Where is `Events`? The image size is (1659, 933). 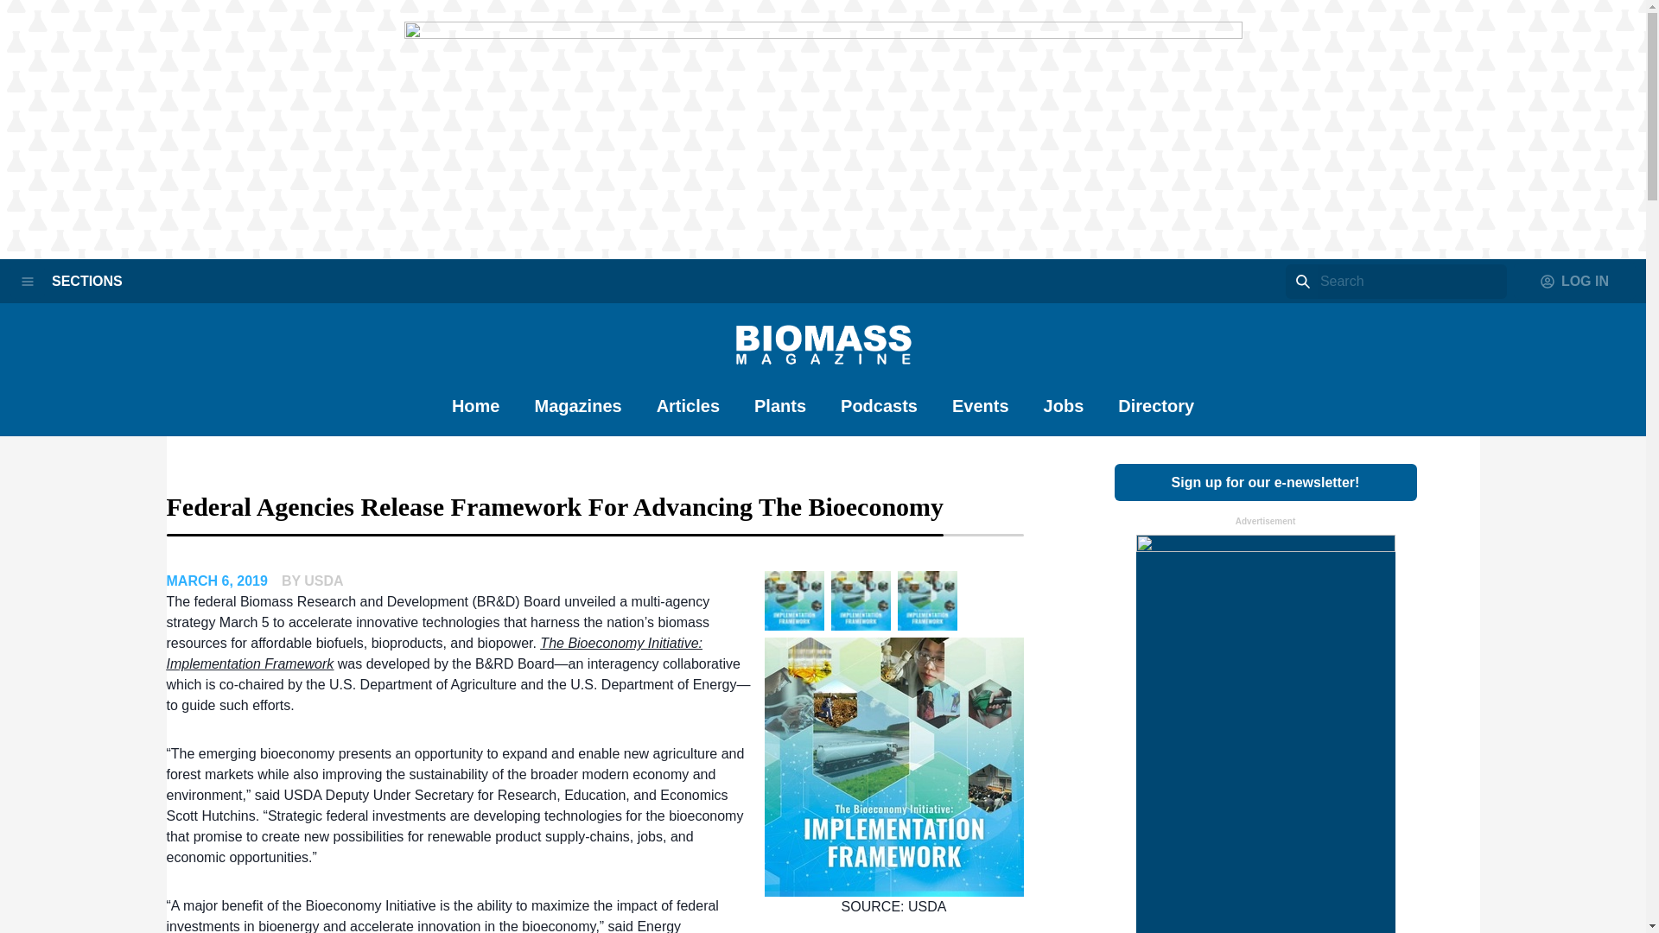
Events is located at coordinates (980, 415).